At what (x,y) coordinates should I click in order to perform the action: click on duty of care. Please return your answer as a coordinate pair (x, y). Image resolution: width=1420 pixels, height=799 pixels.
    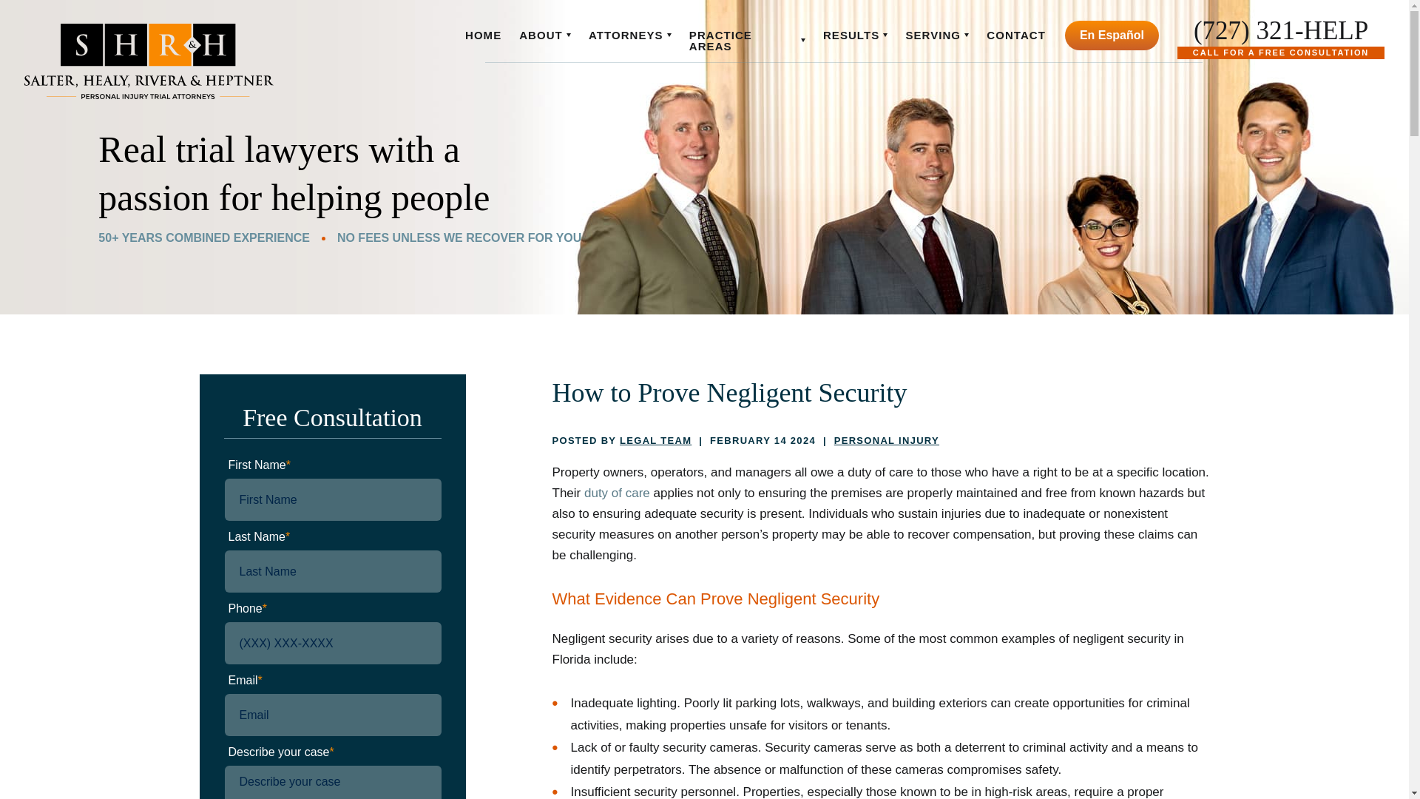
    Looking at the image, I should click on (617, 493).